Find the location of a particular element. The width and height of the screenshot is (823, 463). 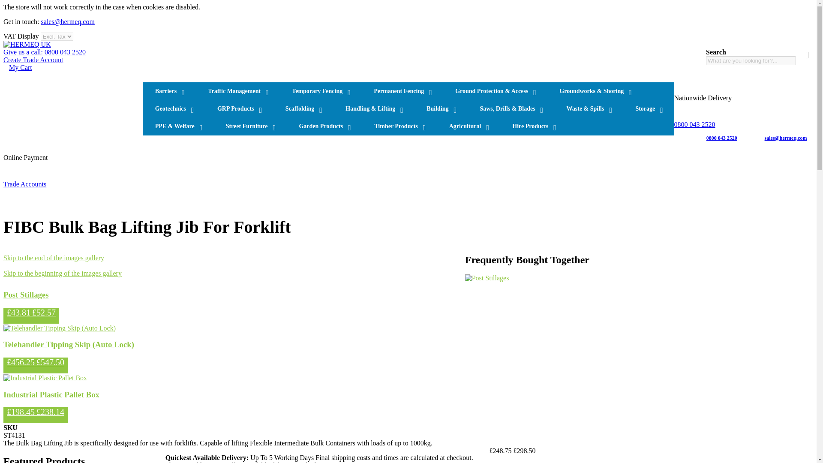

Create Trade Account is located at coordinates (33, 59).